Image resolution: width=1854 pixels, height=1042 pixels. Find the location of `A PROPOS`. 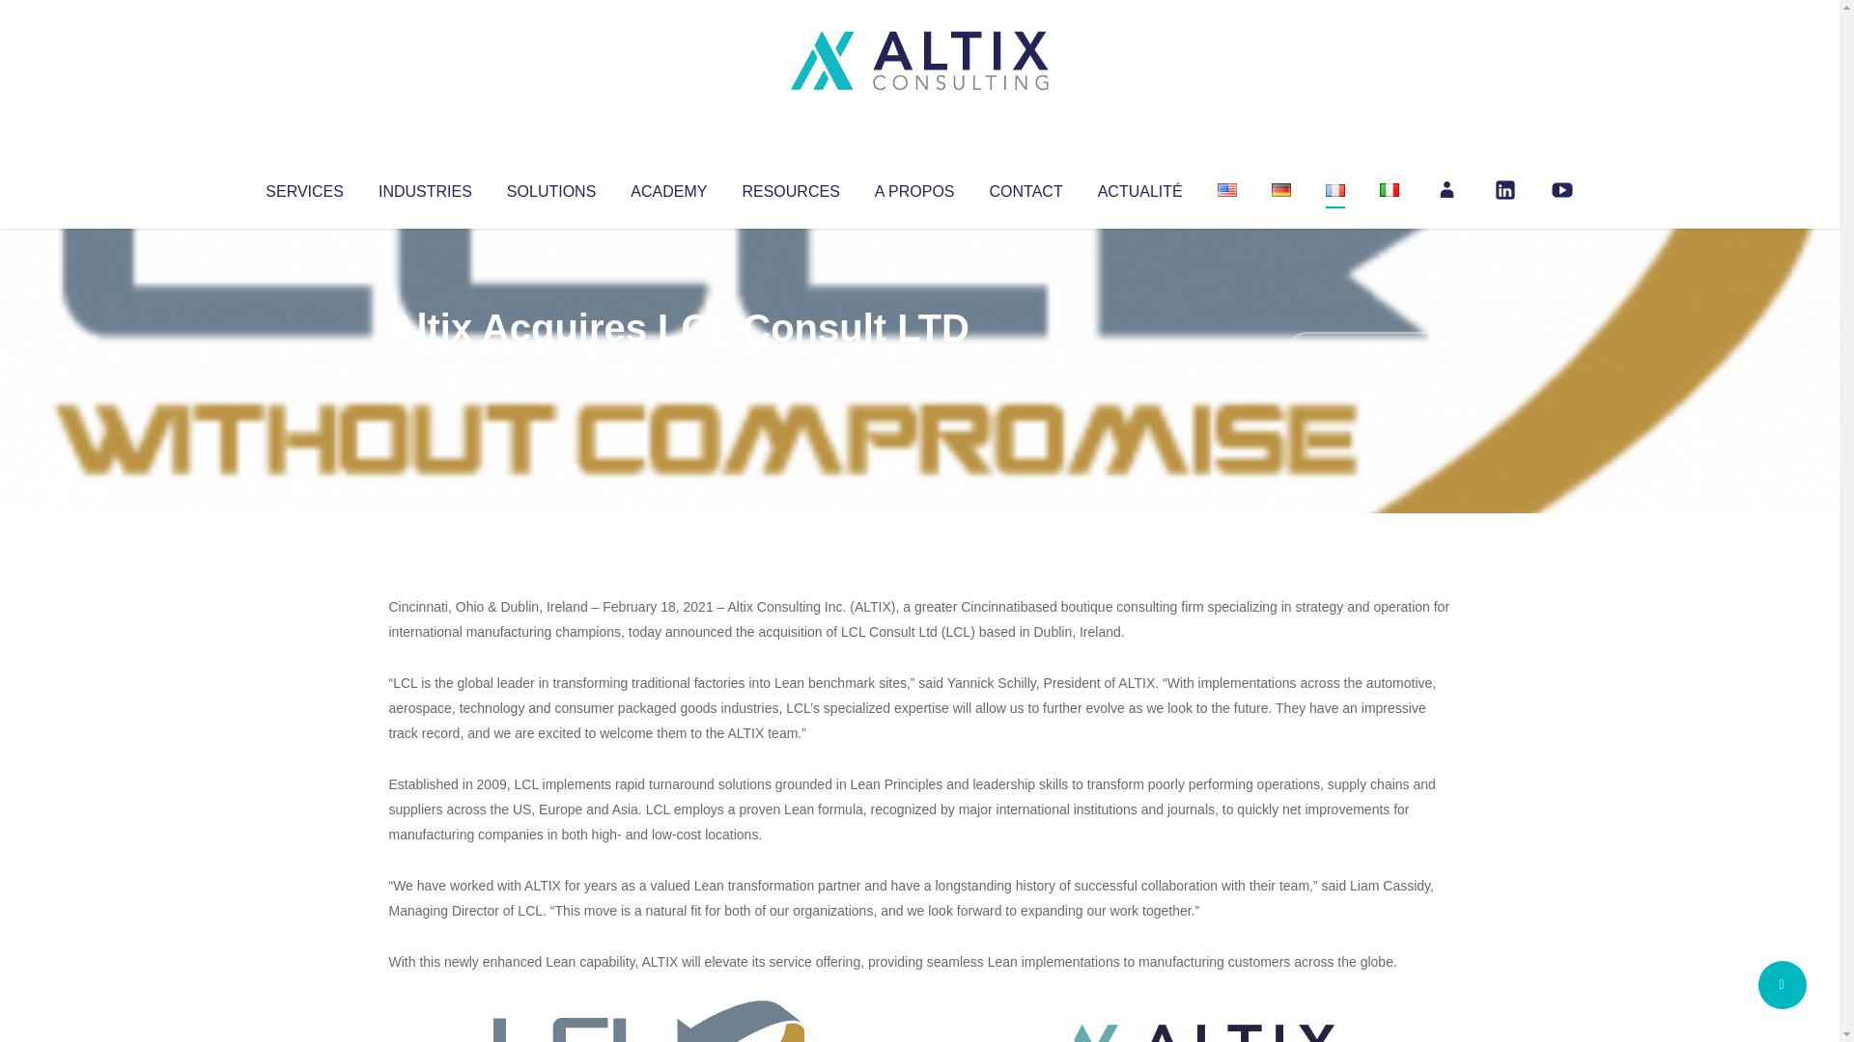

A PROPOS is located at coordinates (914, 187).